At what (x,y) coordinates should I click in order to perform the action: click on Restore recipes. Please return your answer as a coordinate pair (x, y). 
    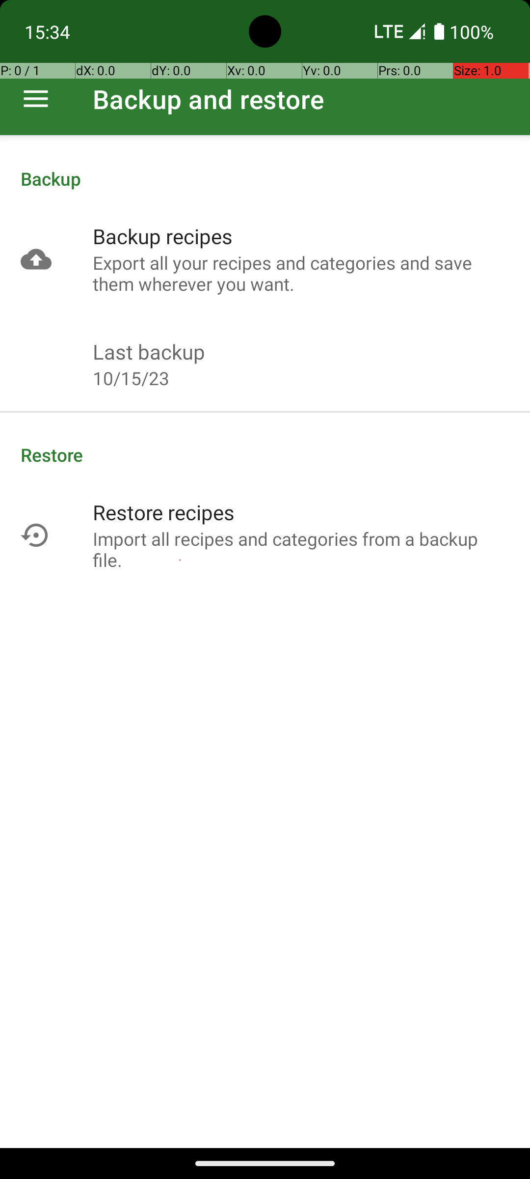
    Looking at the image, I should click on (164, 512).